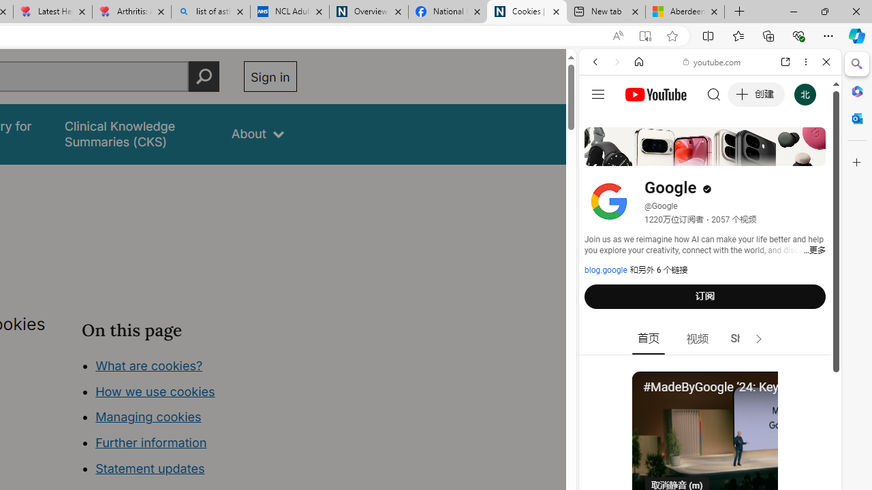 Image resolution: width=872 pixels, height=490 pixels. I want to click on list of asthma inhalers uk - Search, so click(211, 12).